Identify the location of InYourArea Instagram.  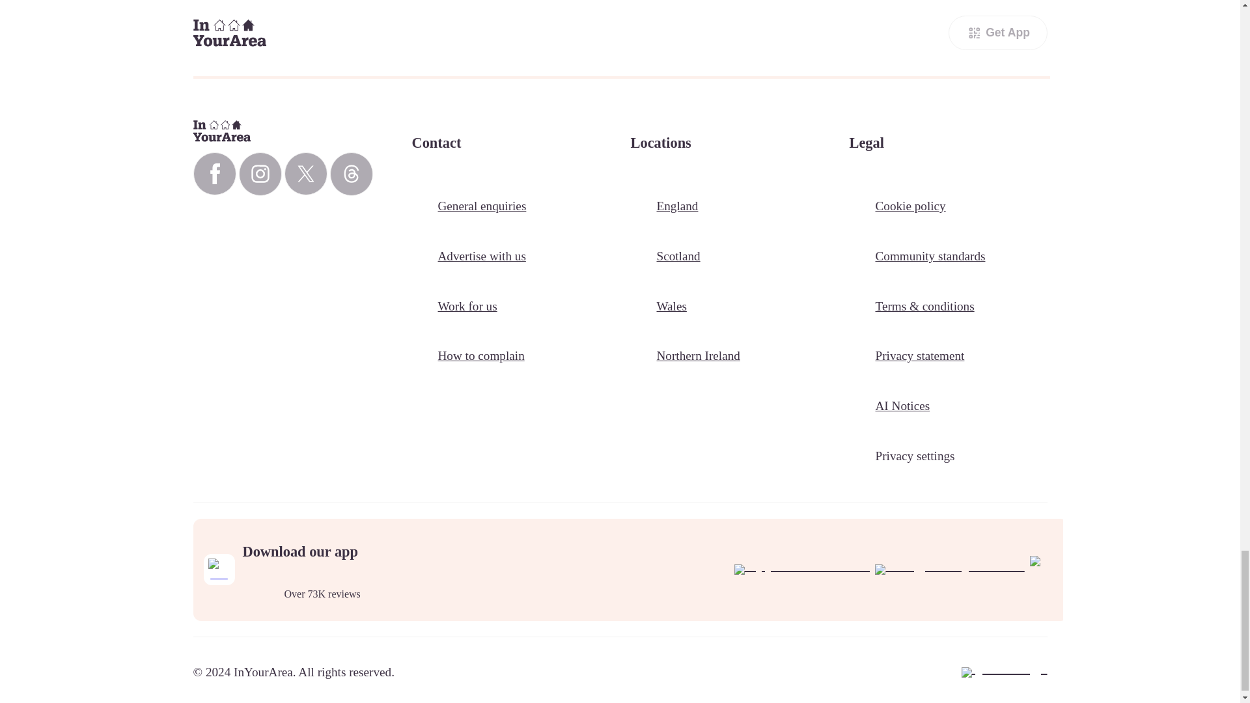
(260, 174).